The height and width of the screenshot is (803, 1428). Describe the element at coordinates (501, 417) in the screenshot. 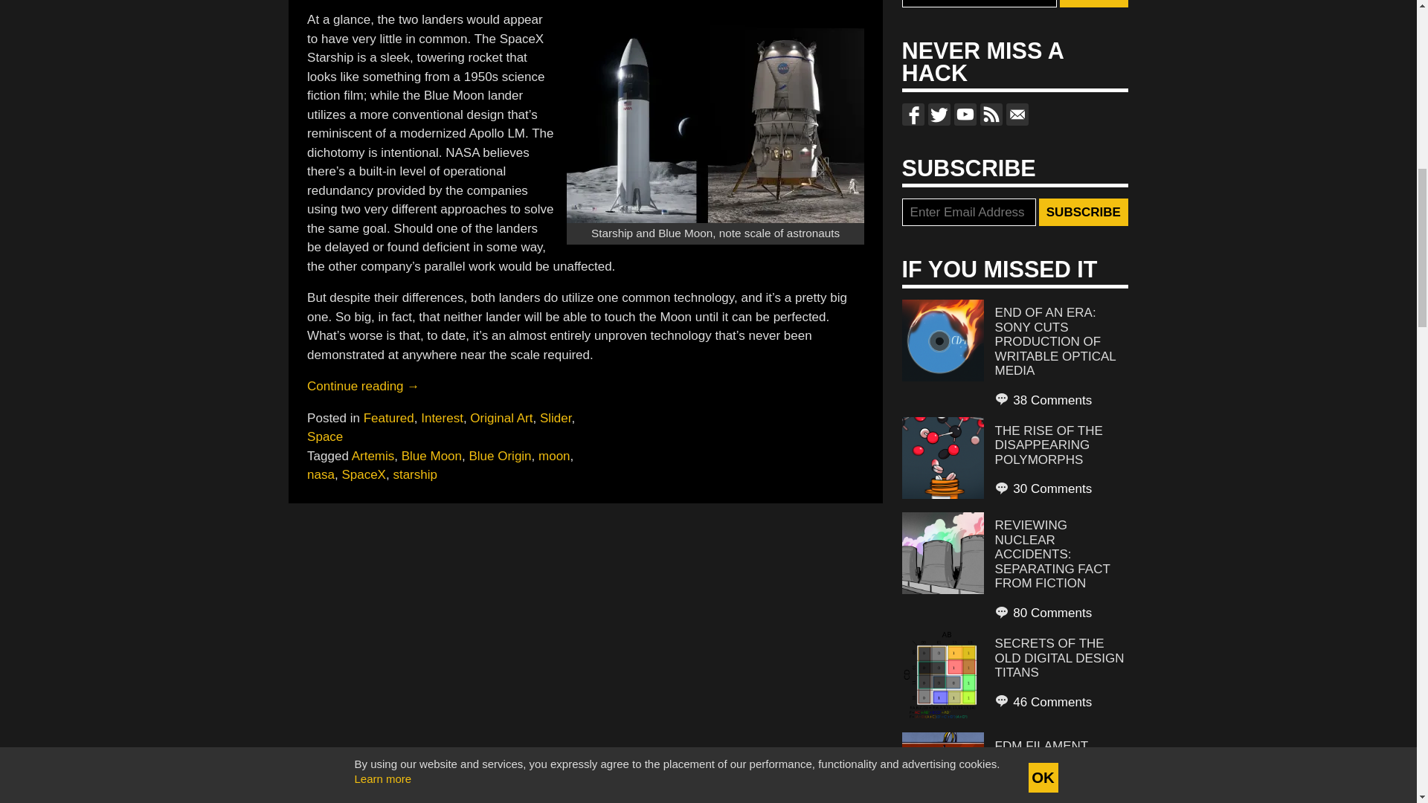

I see `Original Art` at that location.